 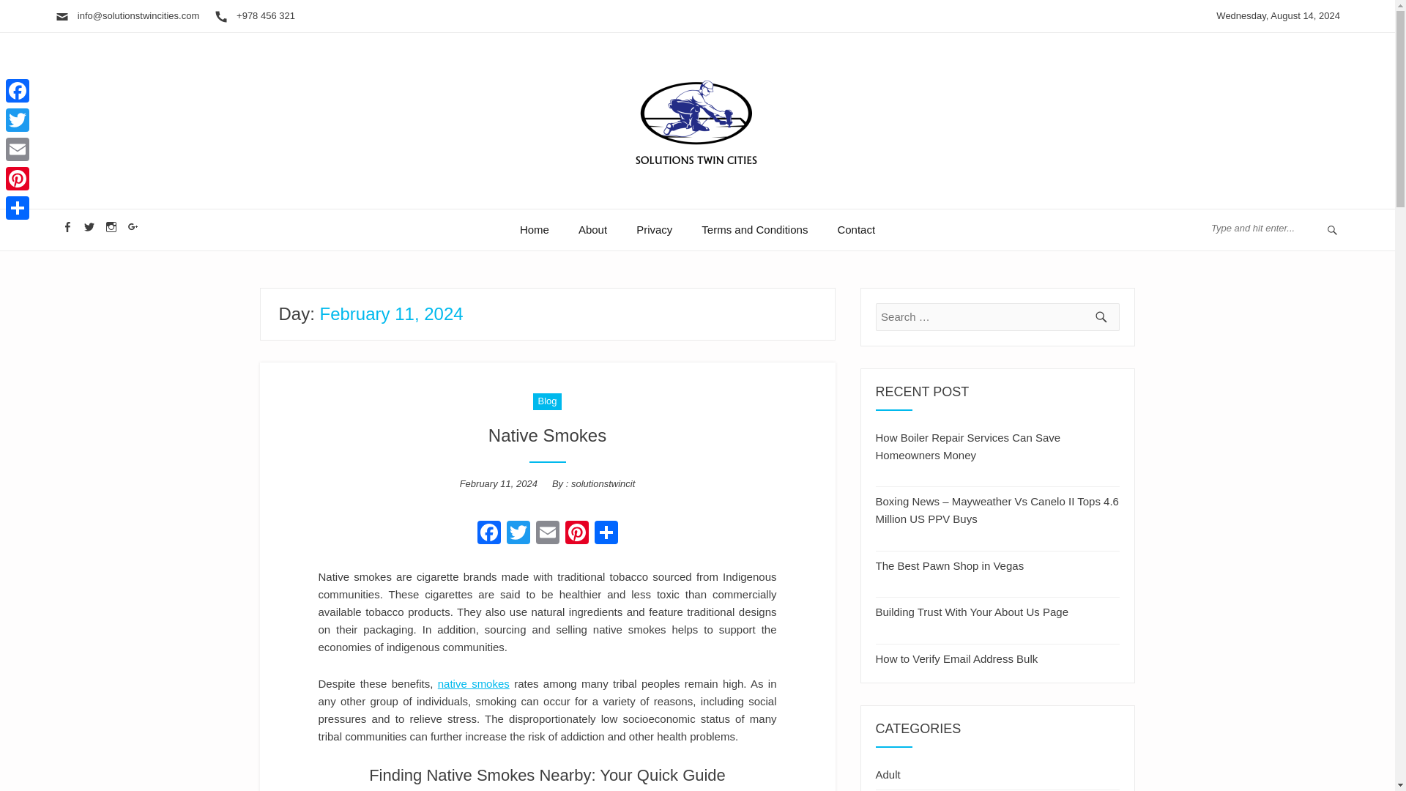 I want to click on How to Verify Email Address Bulk, so click(x=957, y=656).